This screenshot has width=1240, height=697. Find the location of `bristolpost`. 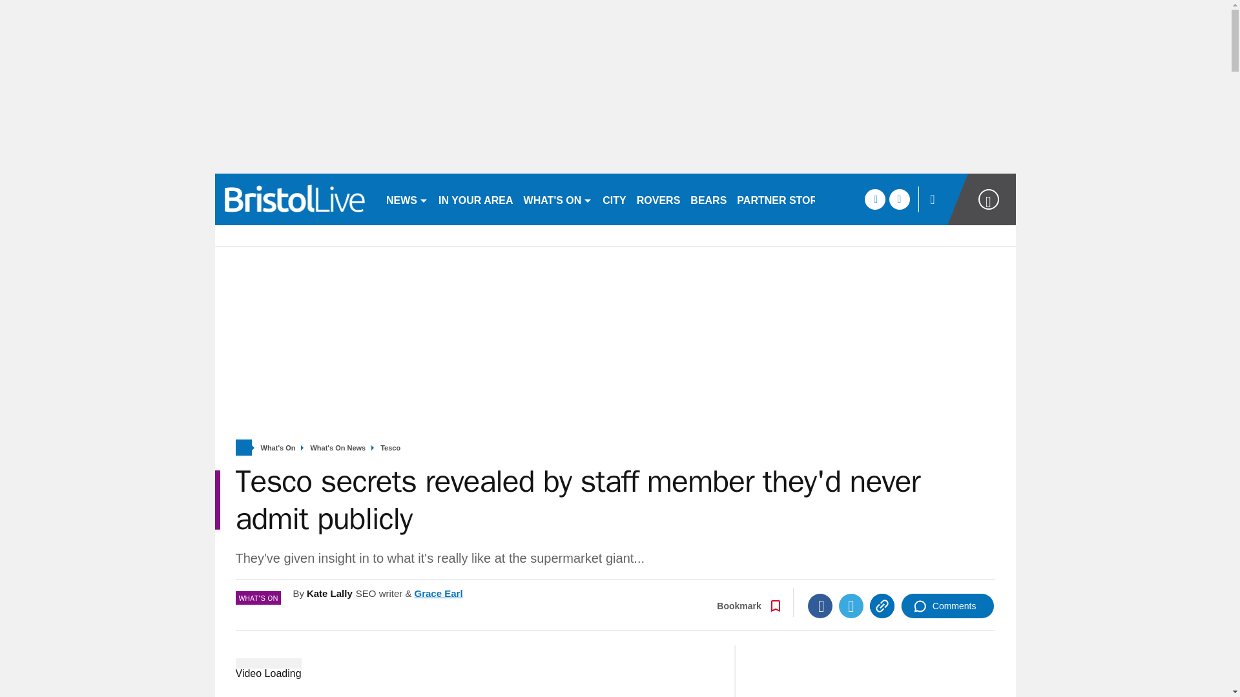

bristolpost is located at coordinates (294, 199).